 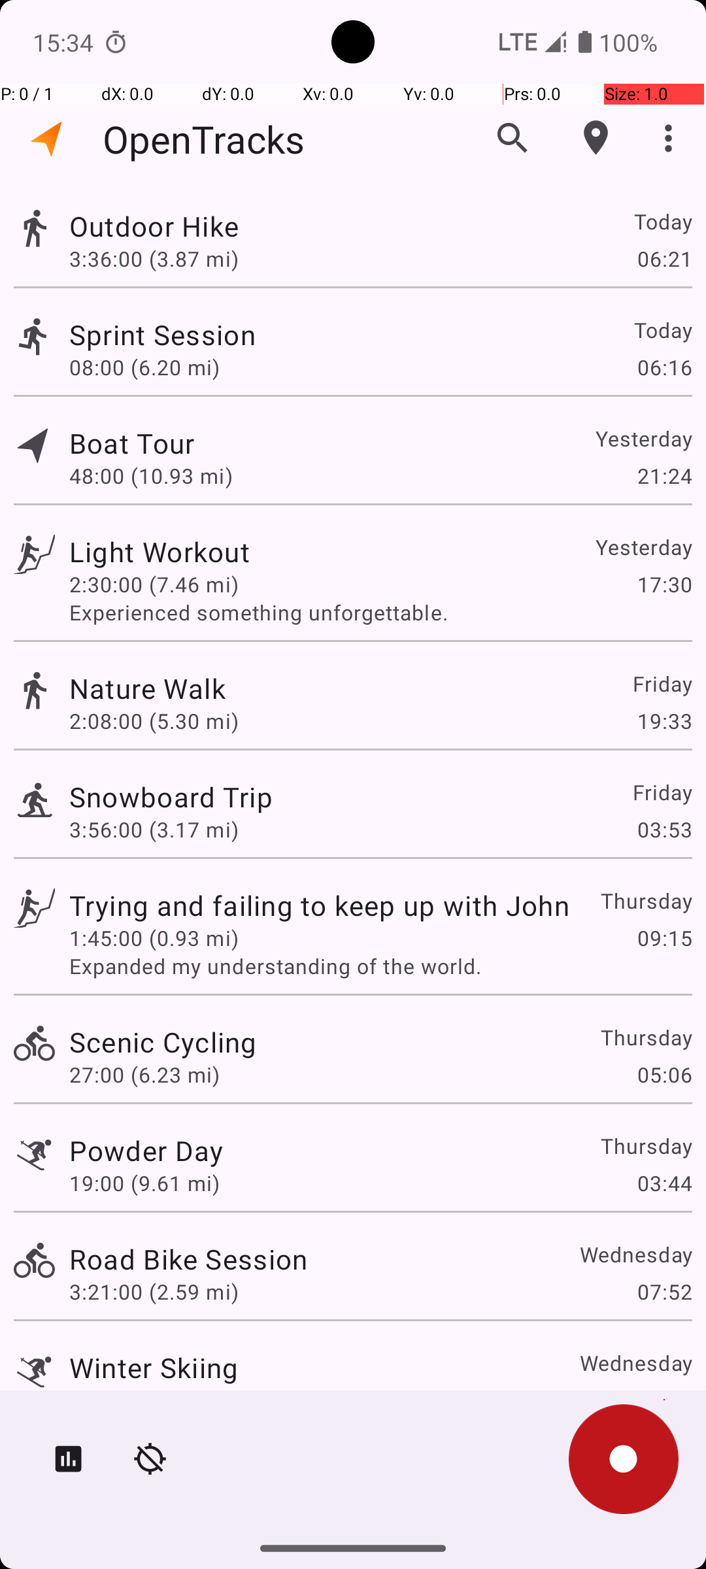 I want to click on Powder Day, so click(x=146, y=1150).